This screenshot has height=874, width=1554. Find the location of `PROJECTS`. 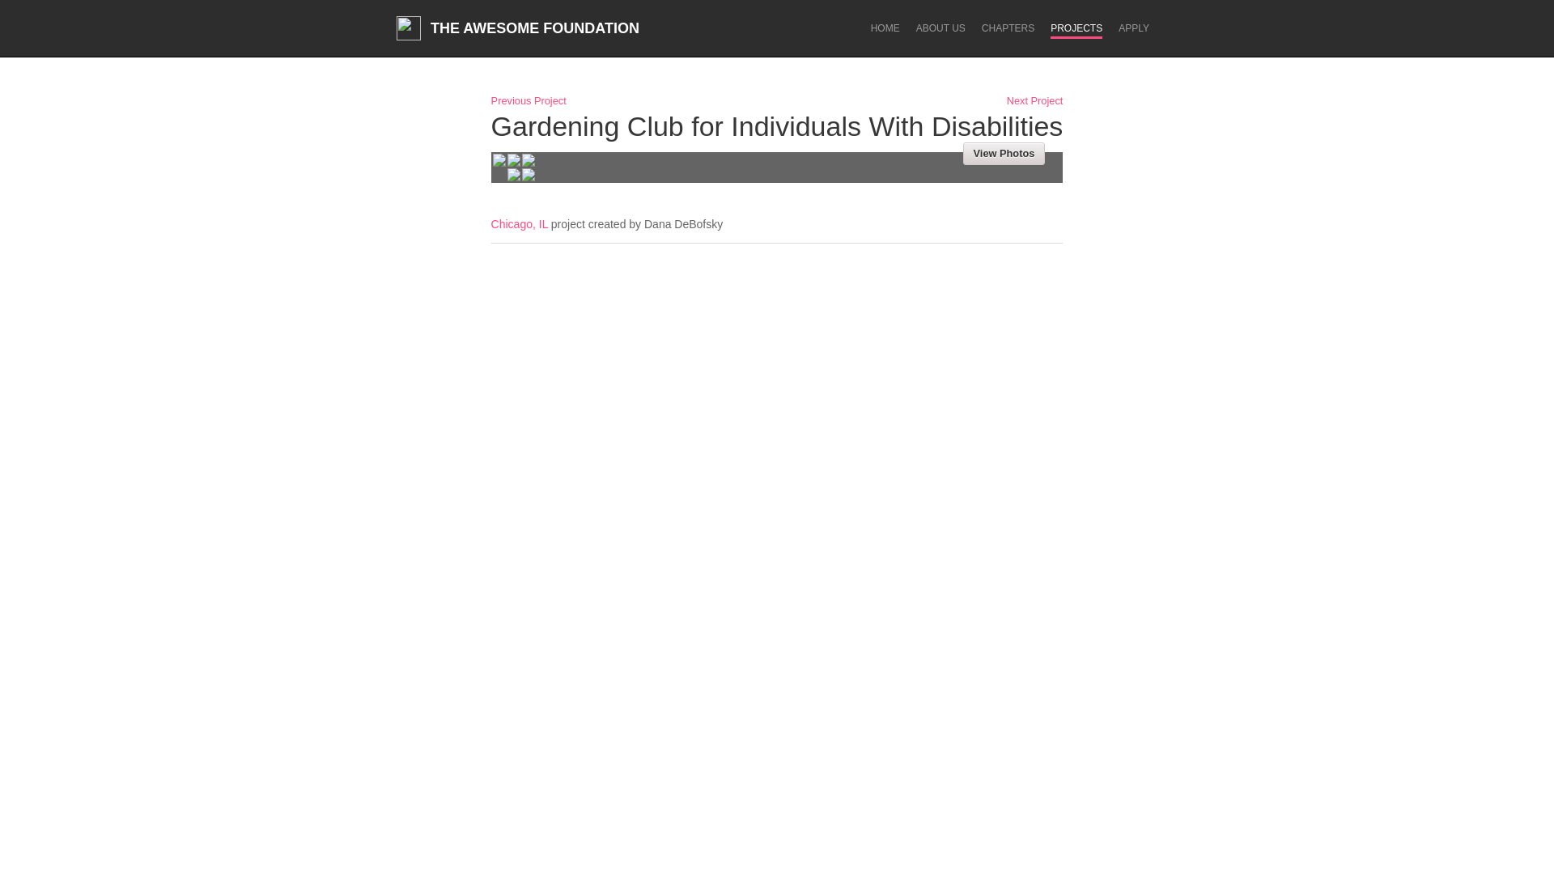

PROJECTS is located at coordinates (1076, 31).